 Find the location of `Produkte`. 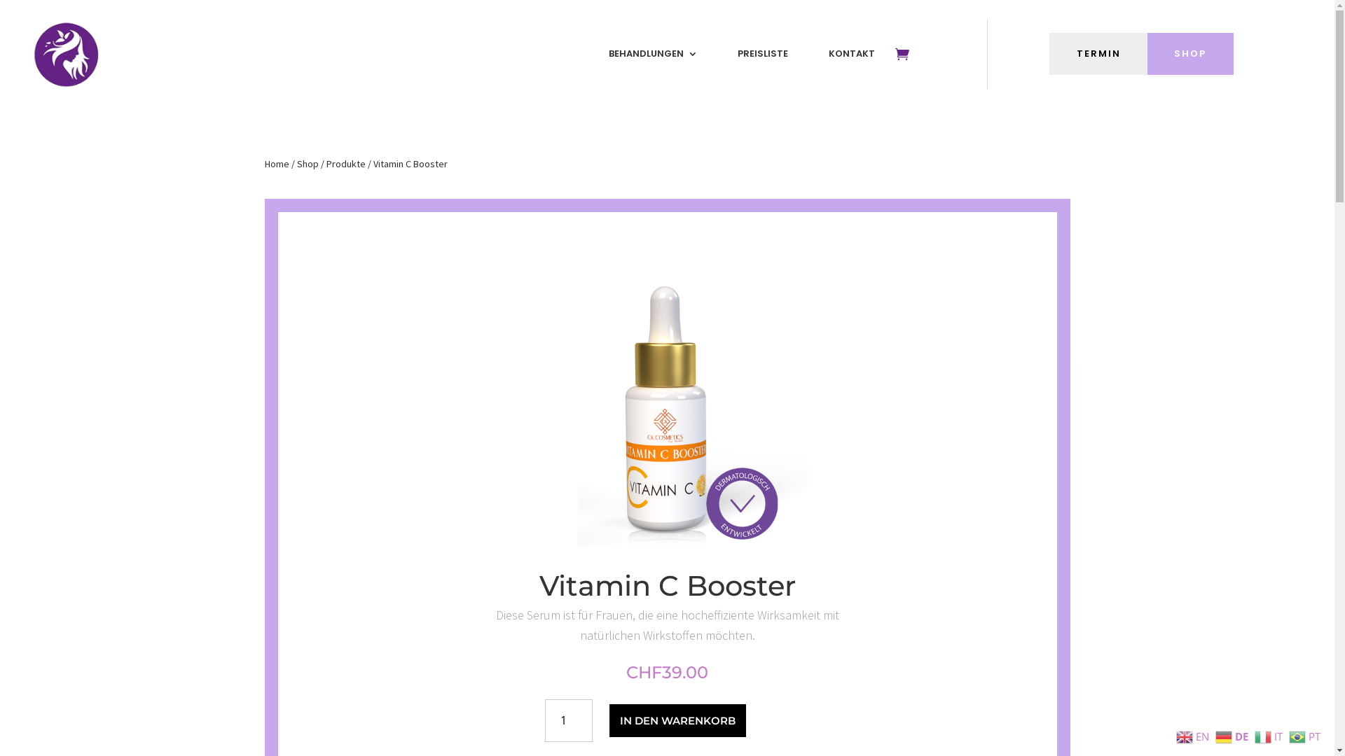

Produkte is located at coordinates (346, 164).